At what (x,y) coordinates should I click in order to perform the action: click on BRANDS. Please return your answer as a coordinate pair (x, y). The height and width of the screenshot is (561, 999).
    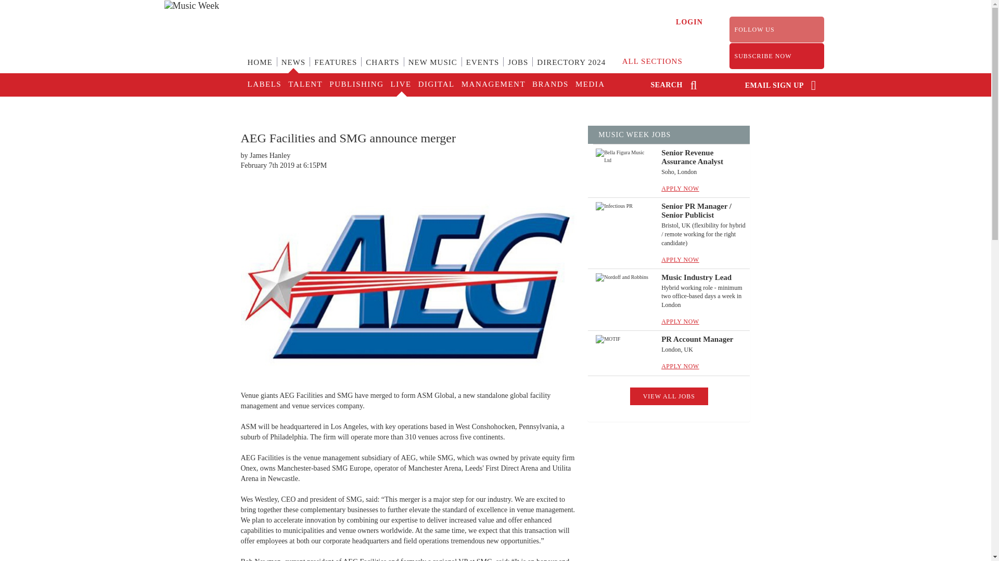
    Looking at the image, I should click on (549, 85).